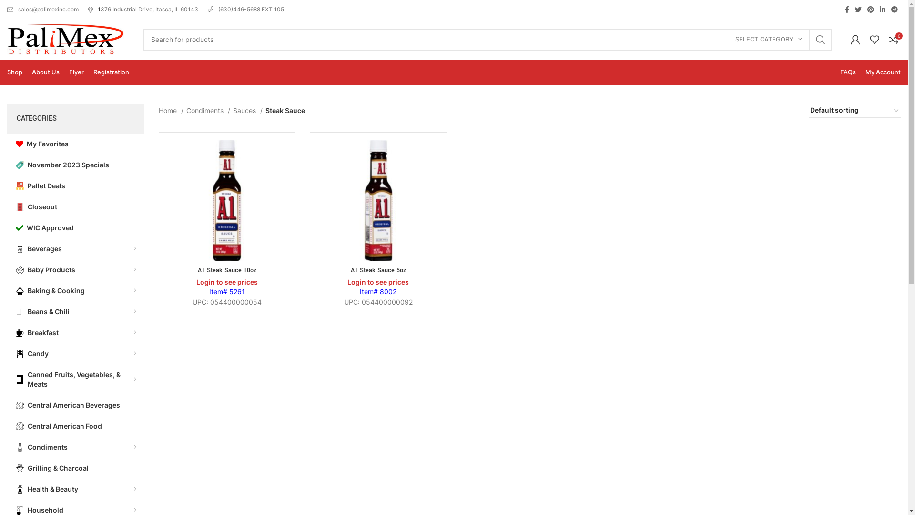  What do you see at coordinates (883, 72) in the screenshot?
I see `My Account` at bounding box center [883, 72].